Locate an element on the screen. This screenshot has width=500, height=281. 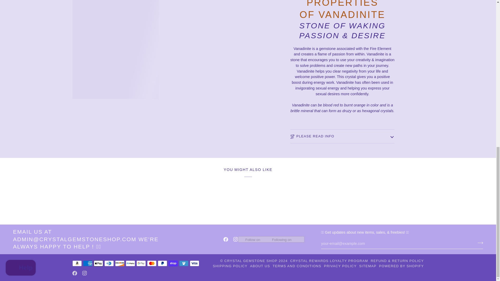
DISCOVER is located at coordinates (120, 263).